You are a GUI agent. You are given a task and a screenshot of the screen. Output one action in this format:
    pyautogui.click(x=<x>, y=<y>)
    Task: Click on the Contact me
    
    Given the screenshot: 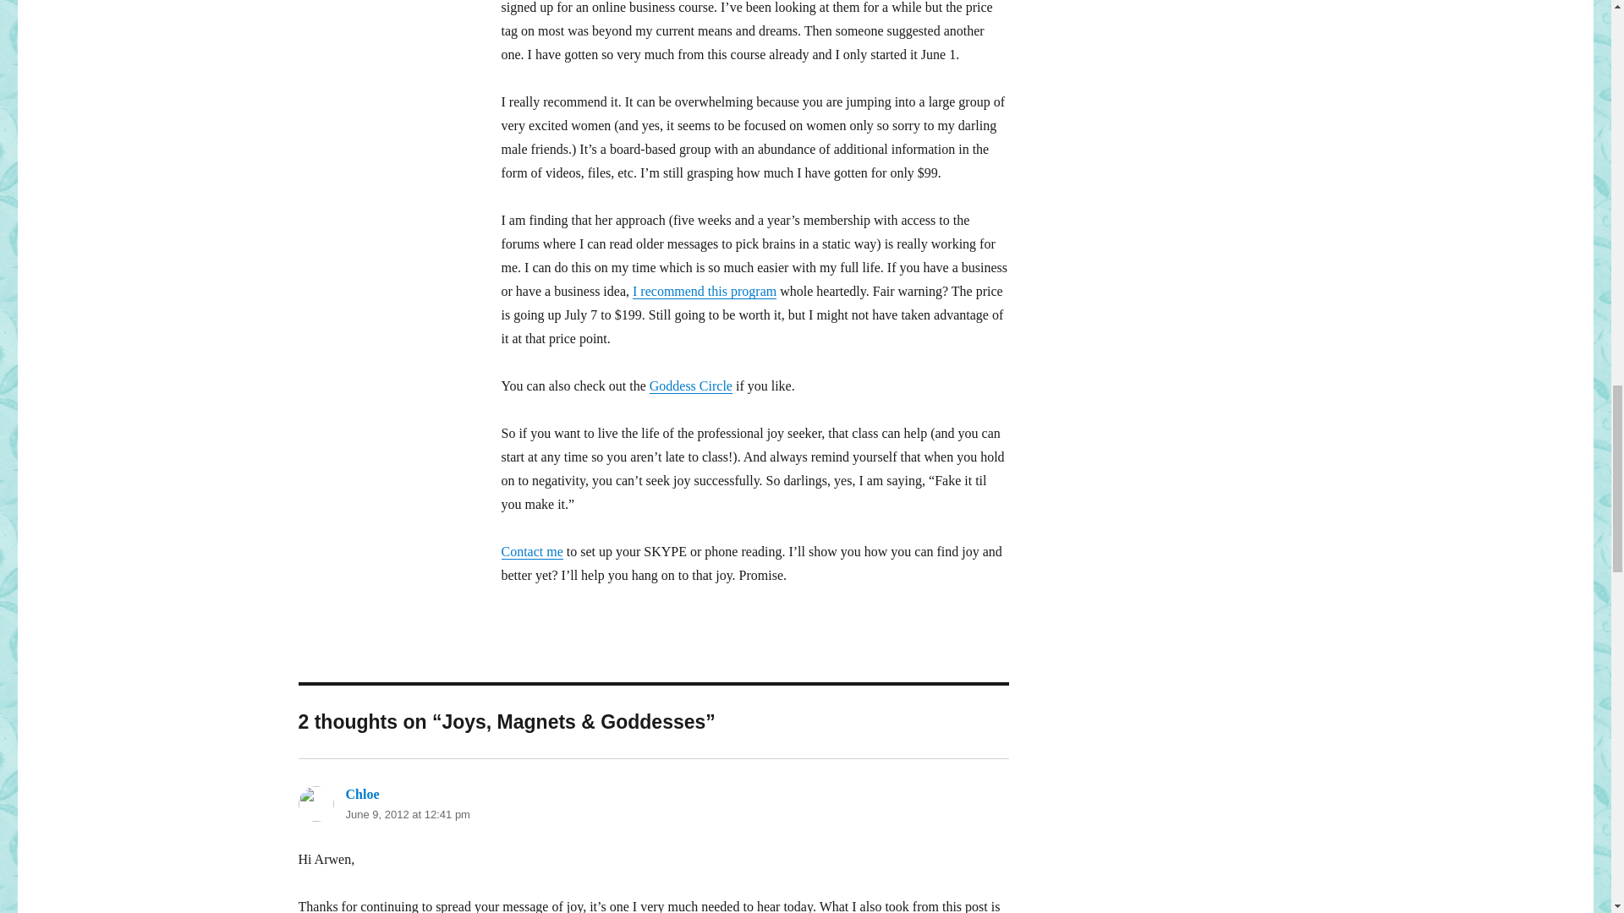 What is the action you would take?
    pyautogui.click(x=531, y=551)
    